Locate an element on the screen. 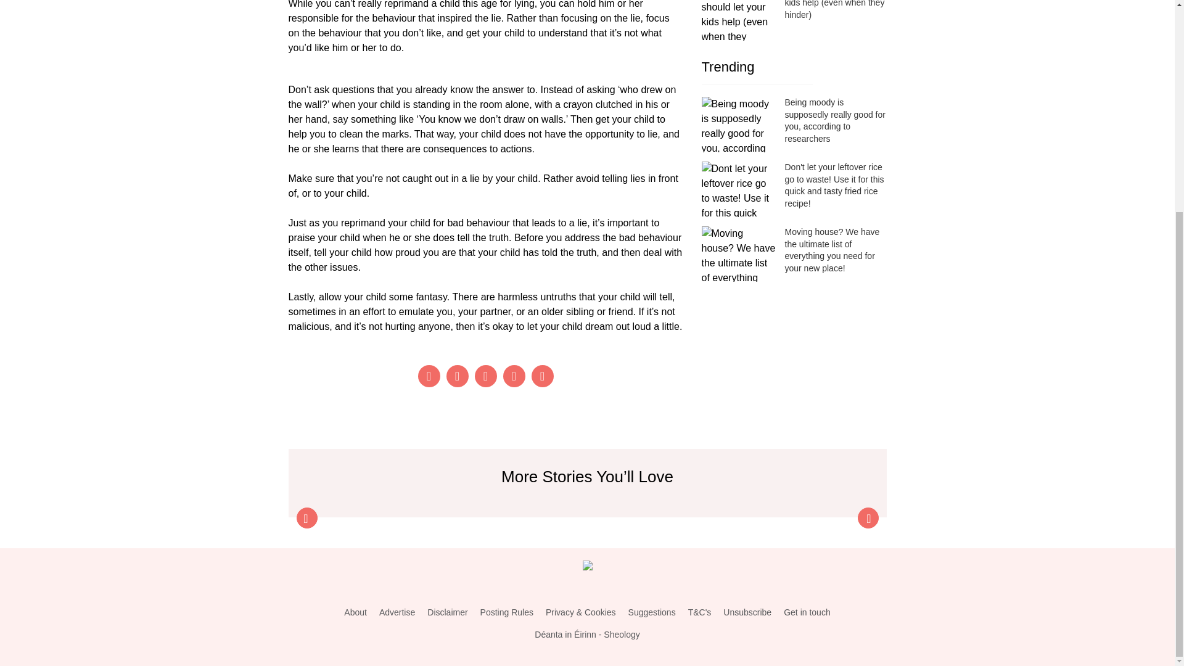  About is located at coordinates (355, 612).